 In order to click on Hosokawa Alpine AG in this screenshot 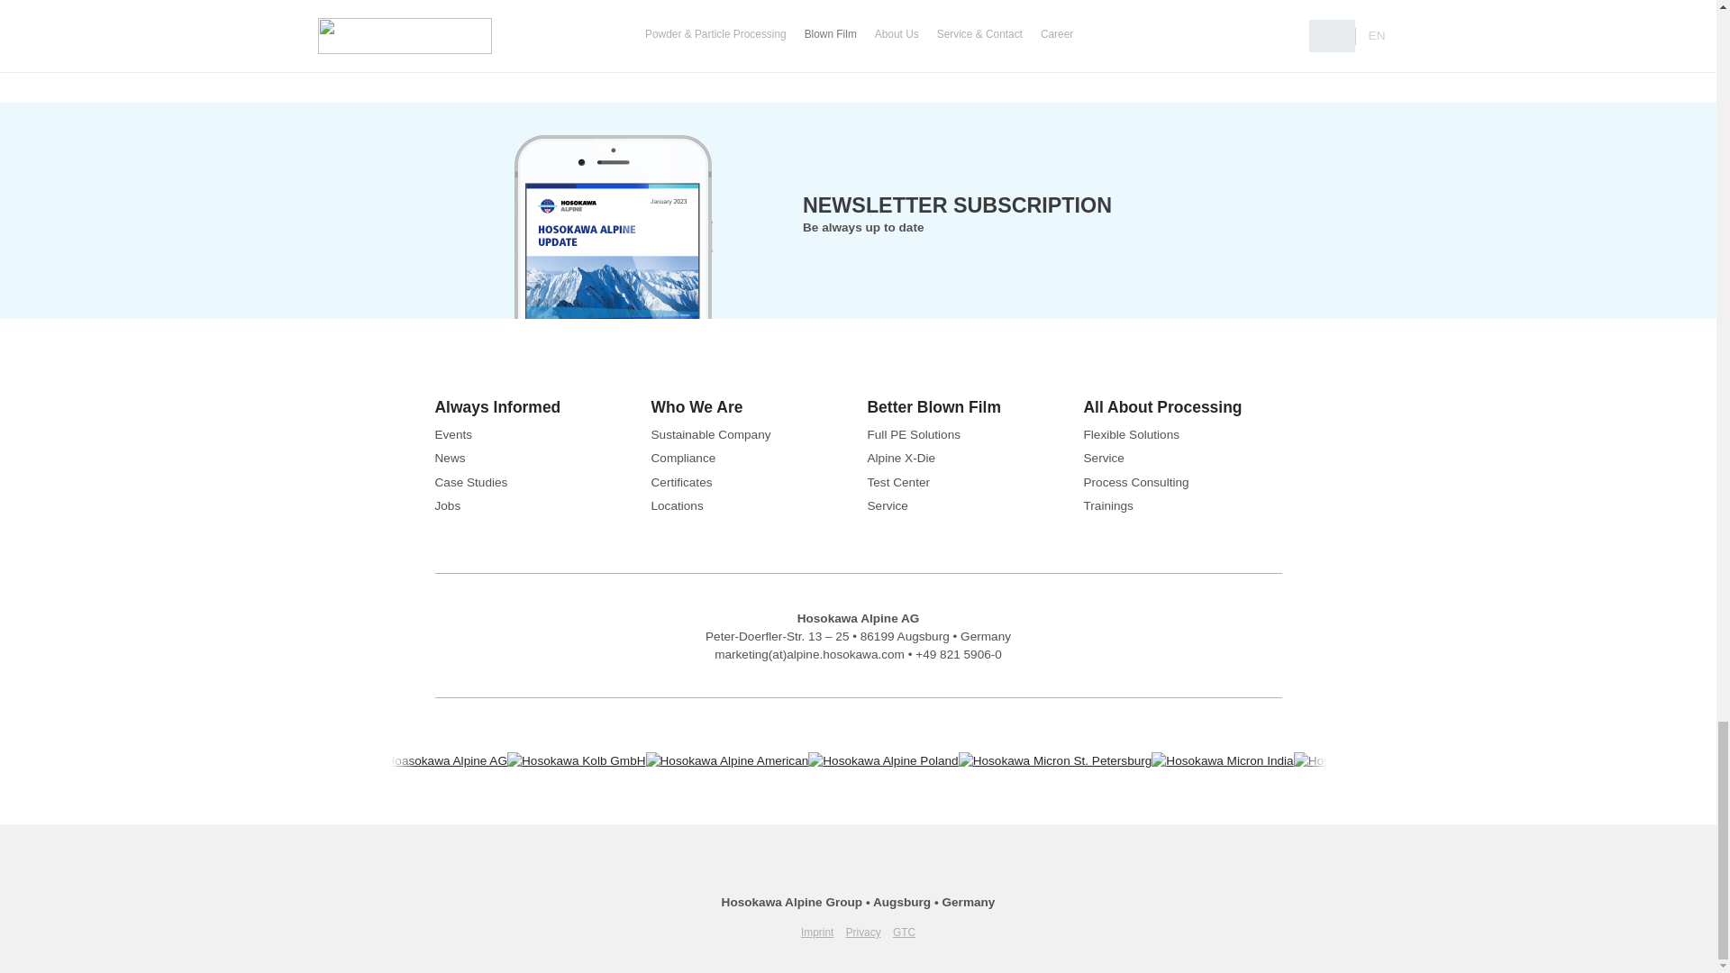, I will do `click(439, 761)`.